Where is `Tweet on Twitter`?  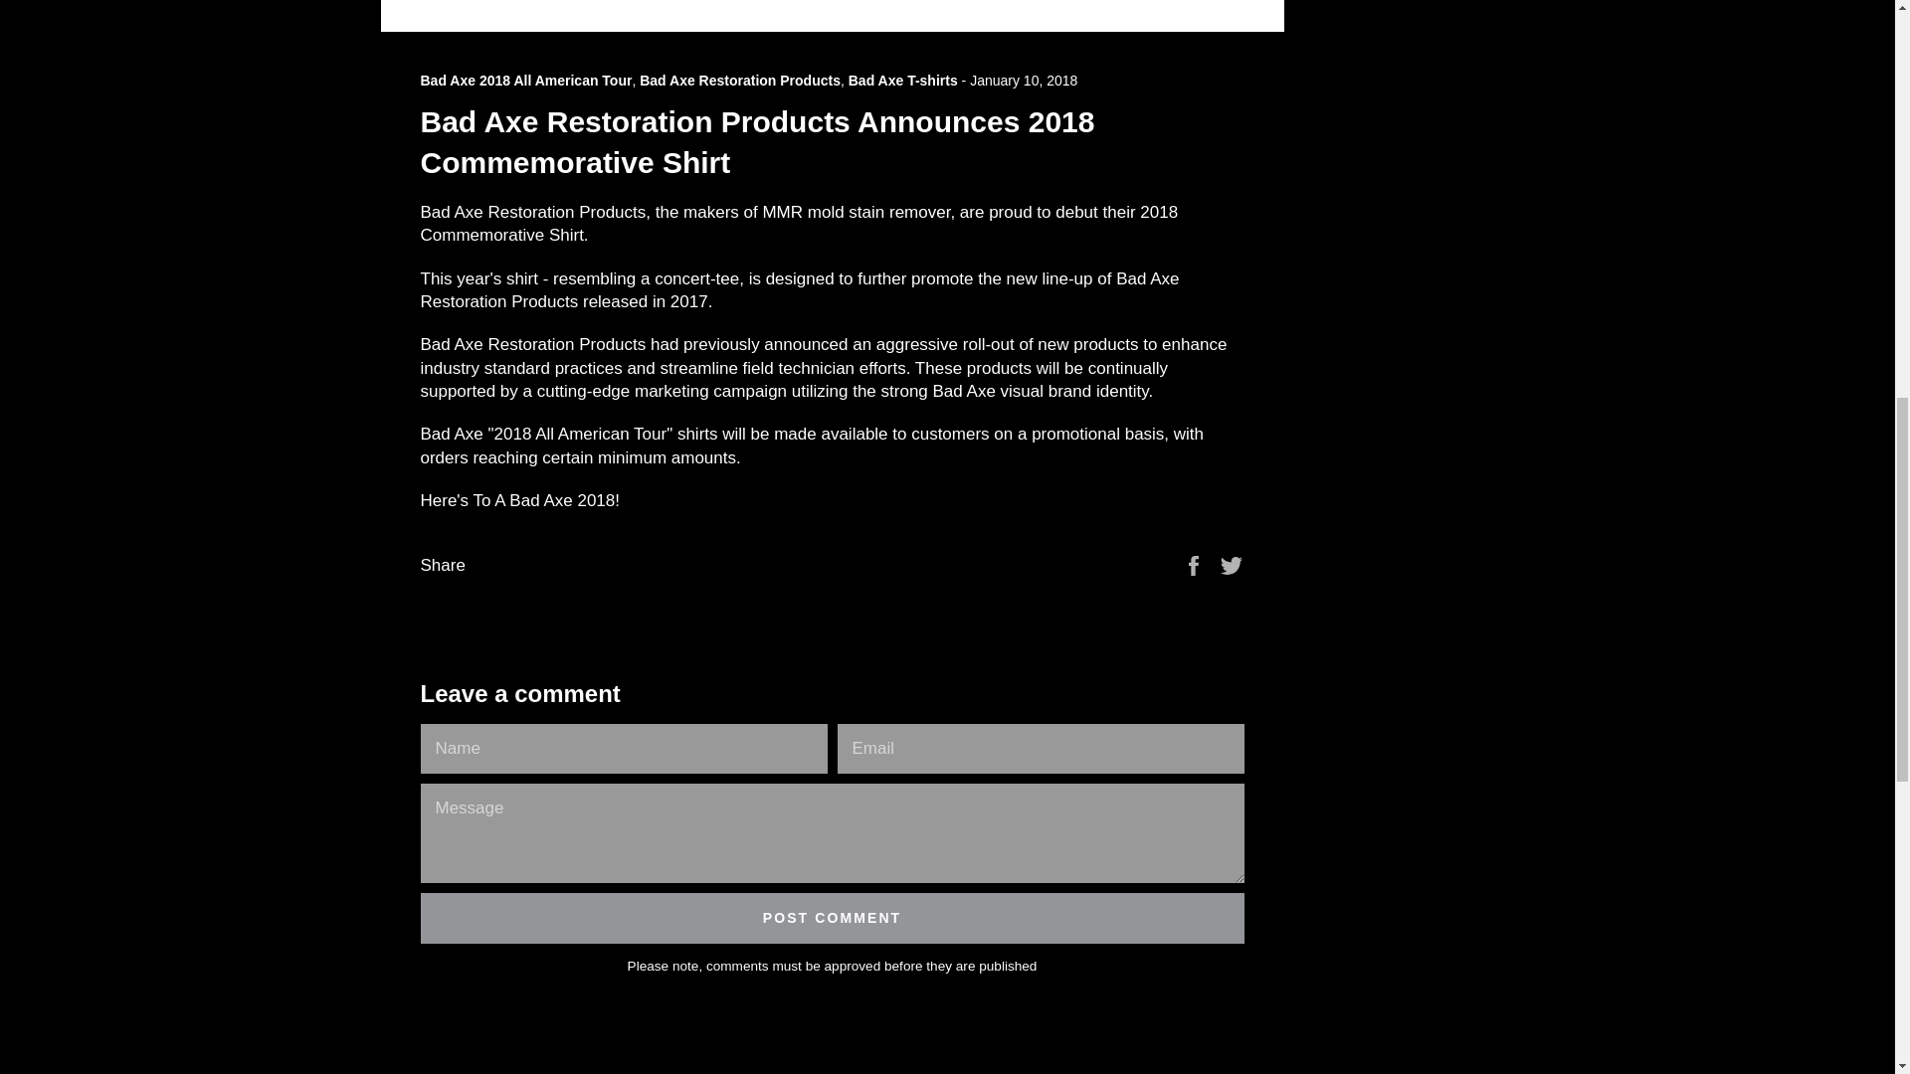 Tweet on Twitter is located at coordinates (1232, 565).